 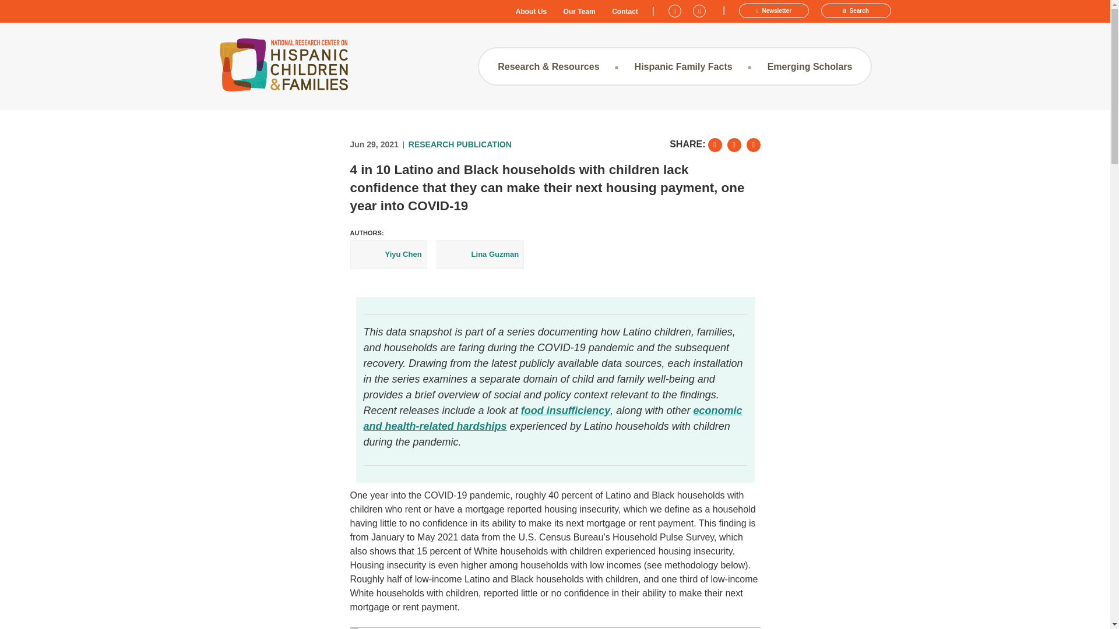 What do you see at coordinates (283, 64) in the screenshot?
I see `logo Created with Sketch.` at bounding box center [283, 64].